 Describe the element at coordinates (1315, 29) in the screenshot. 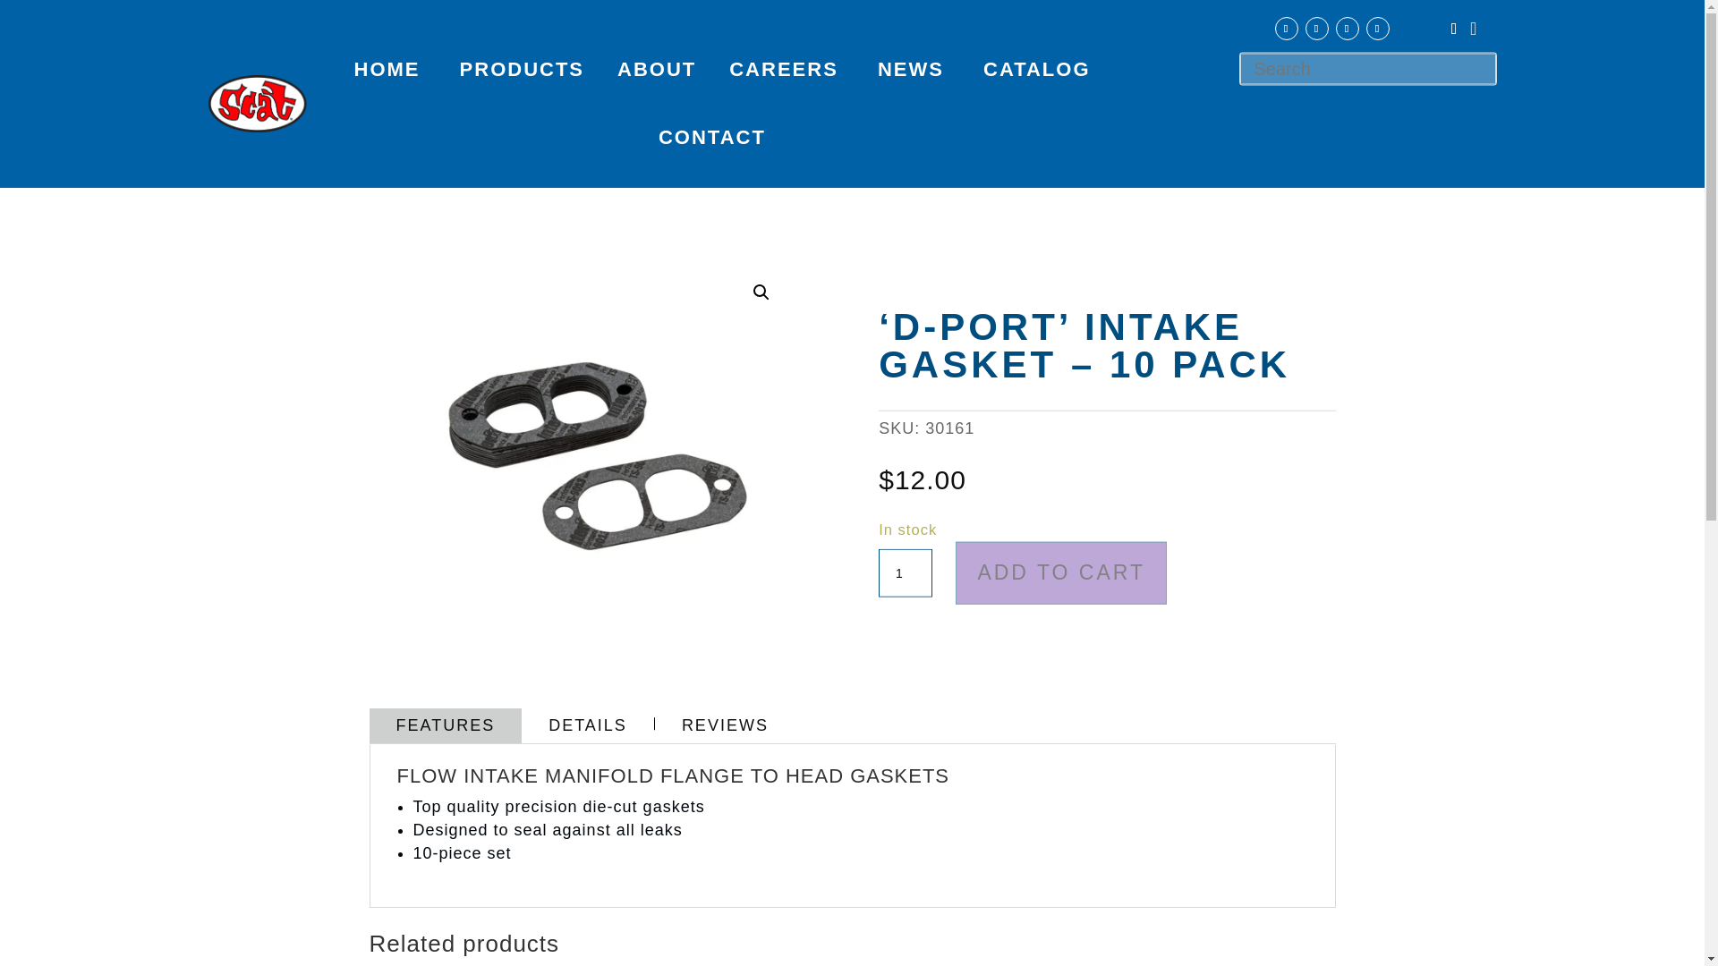

I see `Follow on Instagram` at that location.